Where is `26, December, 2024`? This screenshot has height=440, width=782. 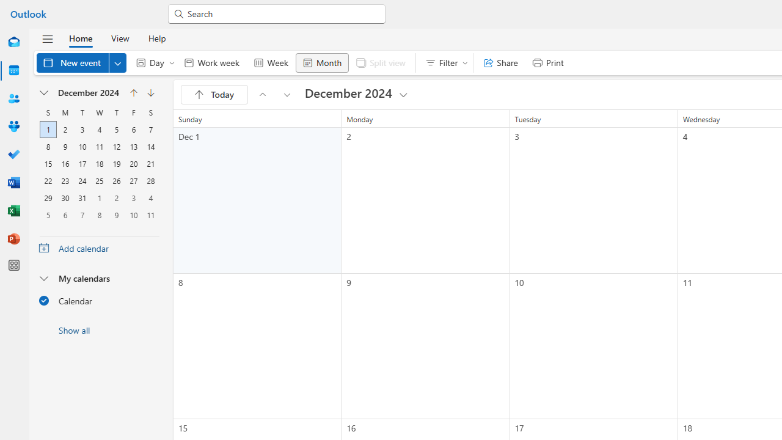 26, December, 2024 is located at coordinates (117, 181).